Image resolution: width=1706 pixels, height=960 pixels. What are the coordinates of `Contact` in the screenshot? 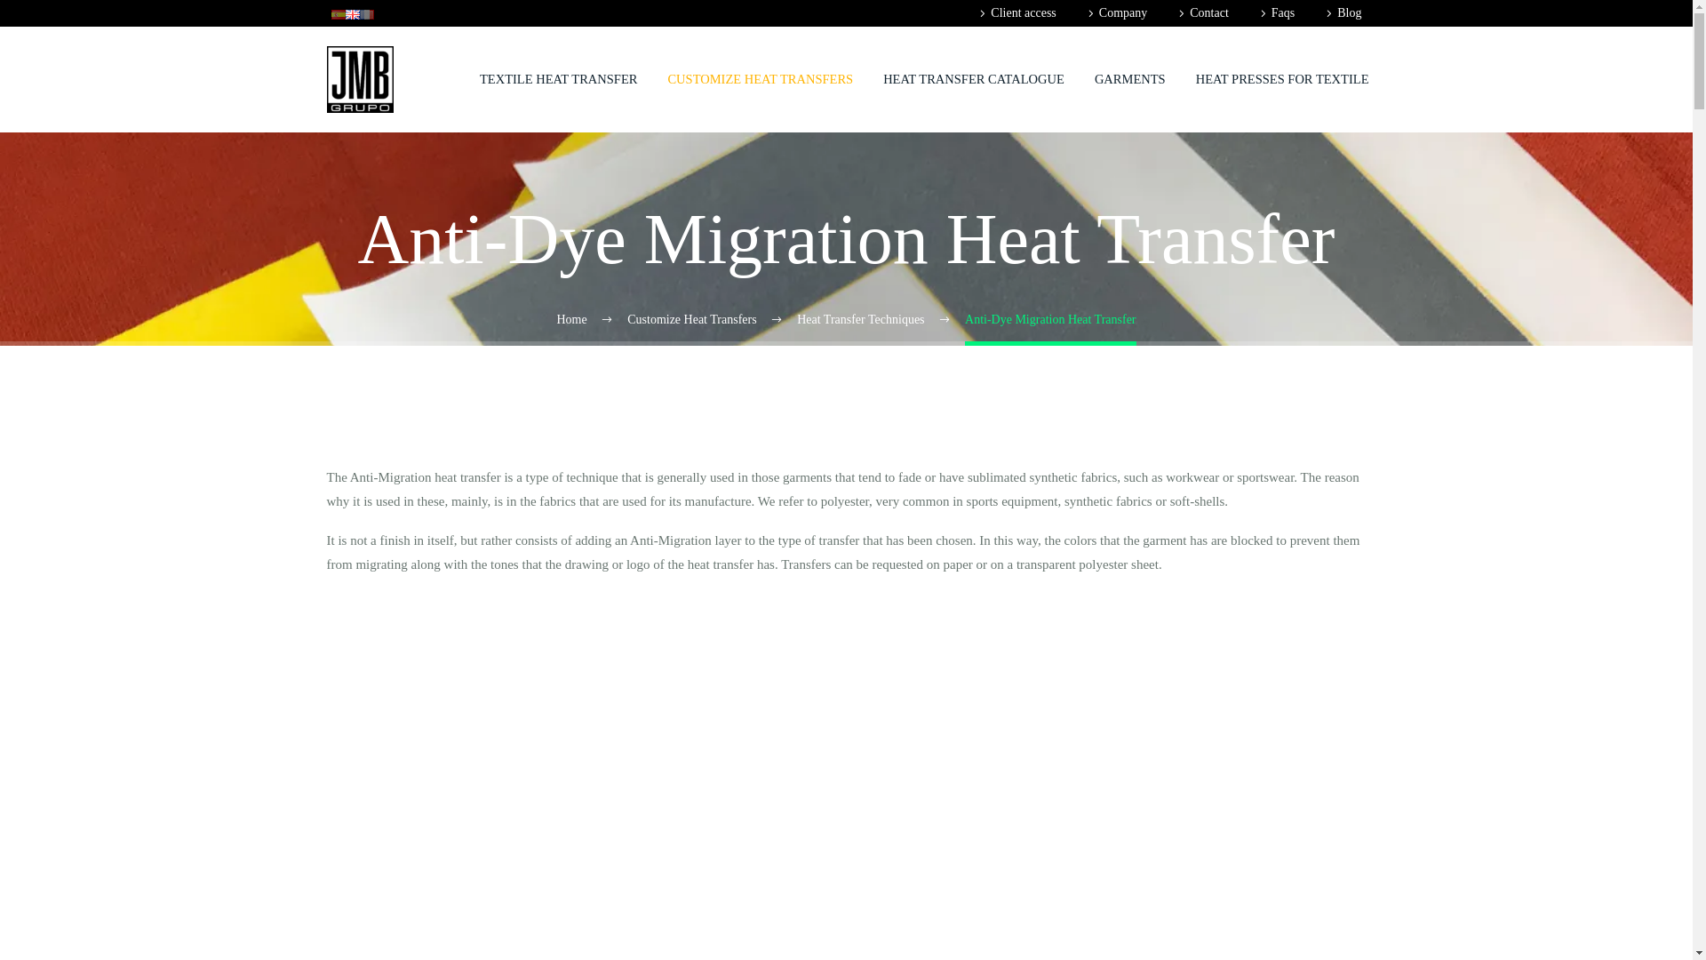 It's located at (1200, 13).